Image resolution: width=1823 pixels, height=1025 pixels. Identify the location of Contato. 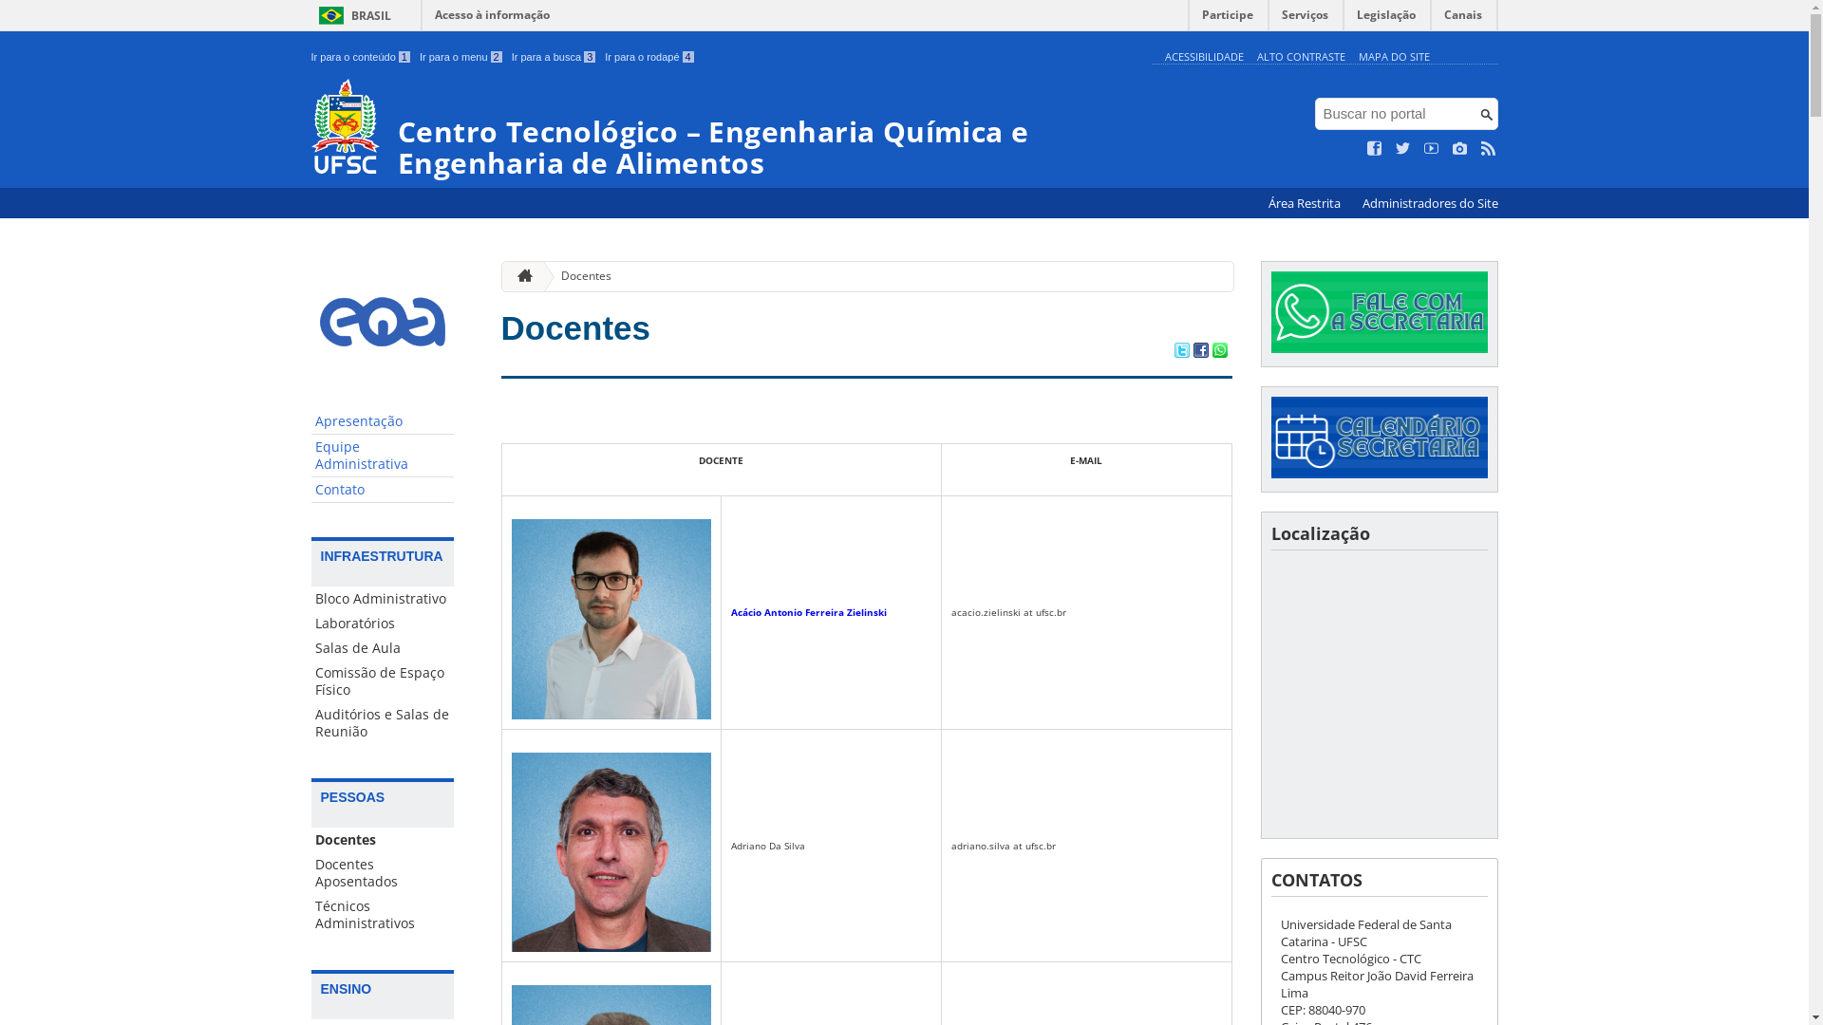
(383, 490).